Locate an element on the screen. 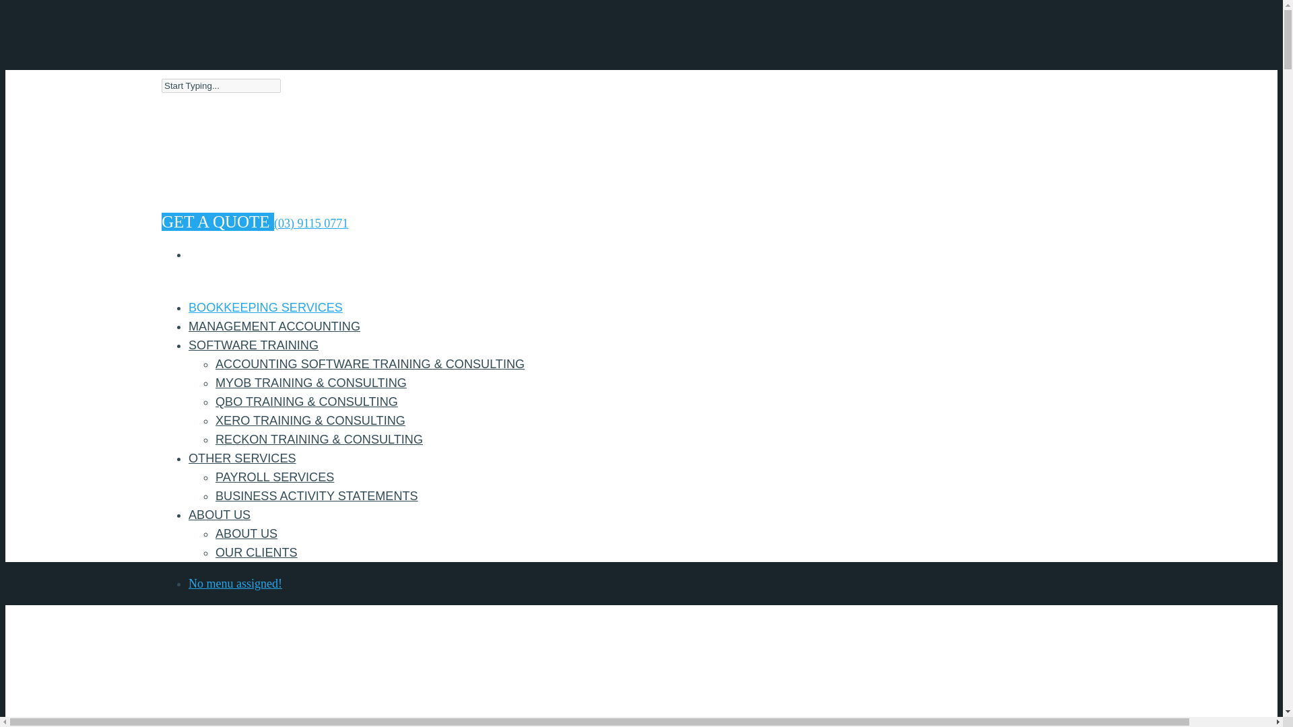  ABOUT US is located at coordinates (220, 517).